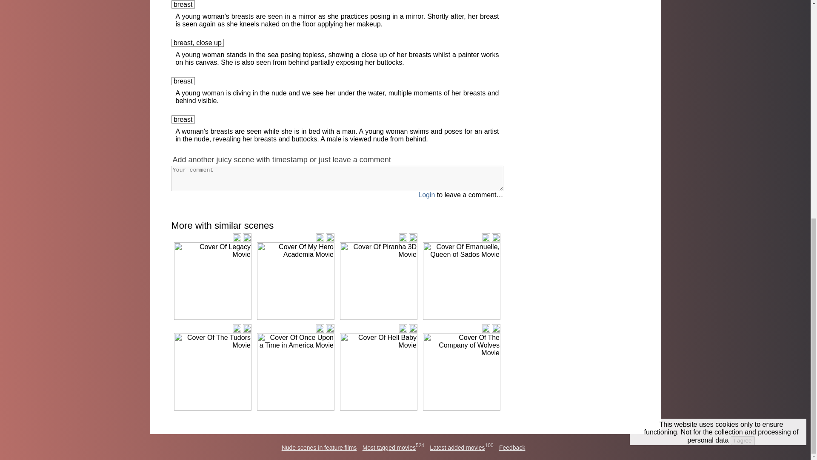 The height and width of the screenshot is (460, 817). I want to click on Mark as 'Viewed', so click(496, 328).